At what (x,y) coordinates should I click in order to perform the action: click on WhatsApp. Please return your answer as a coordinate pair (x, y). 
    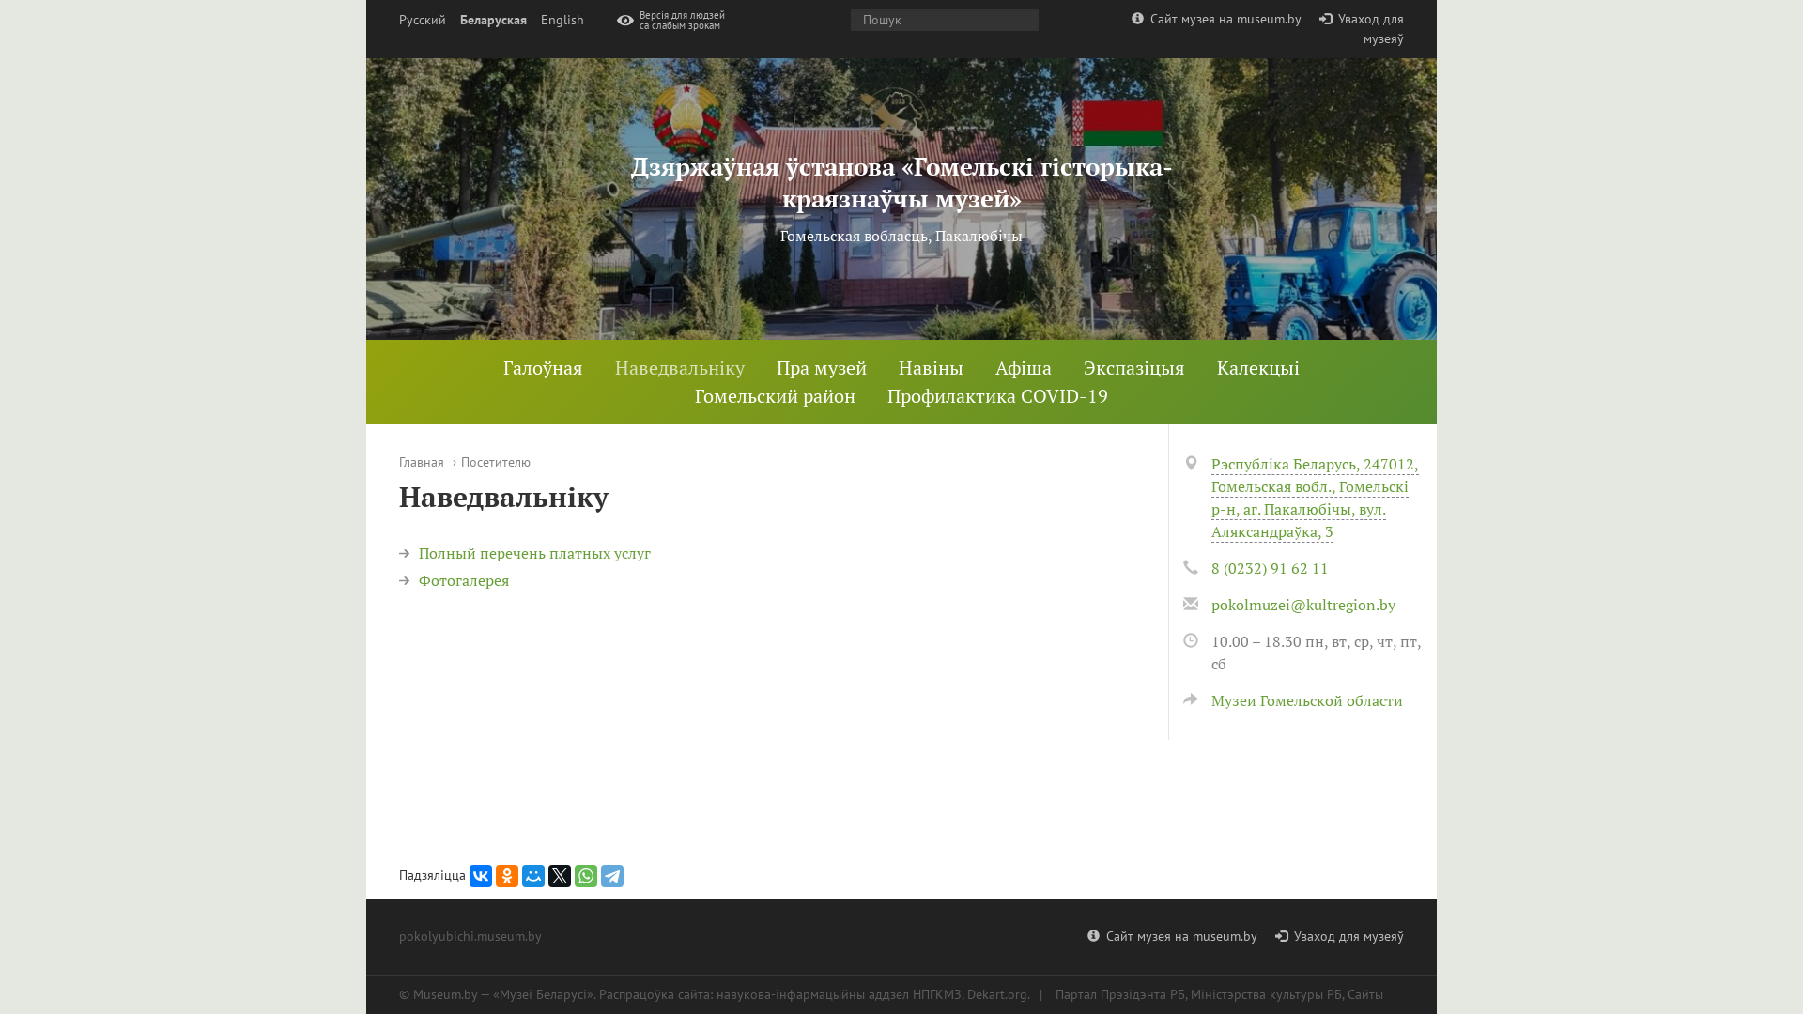
    Looking at the image, I should click on (586, 876).